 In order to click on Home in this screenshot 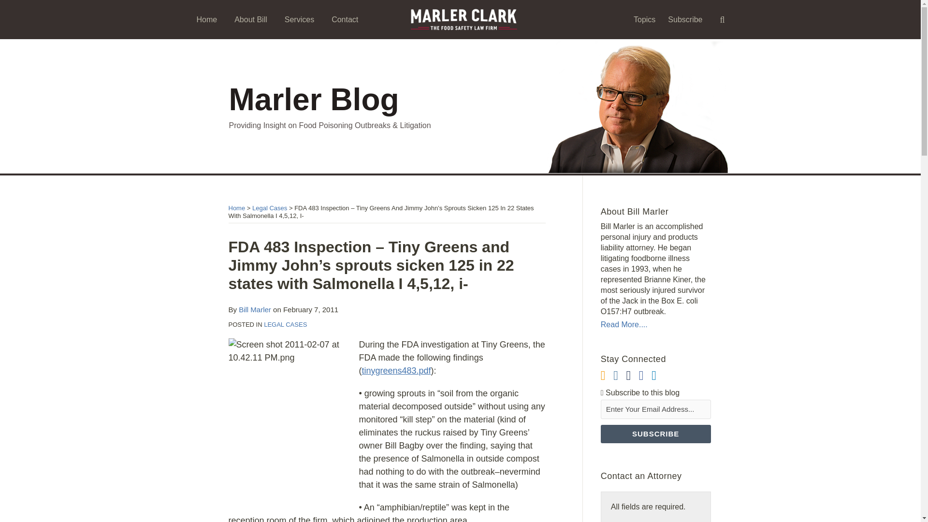, I will do `click(236, 208)`.